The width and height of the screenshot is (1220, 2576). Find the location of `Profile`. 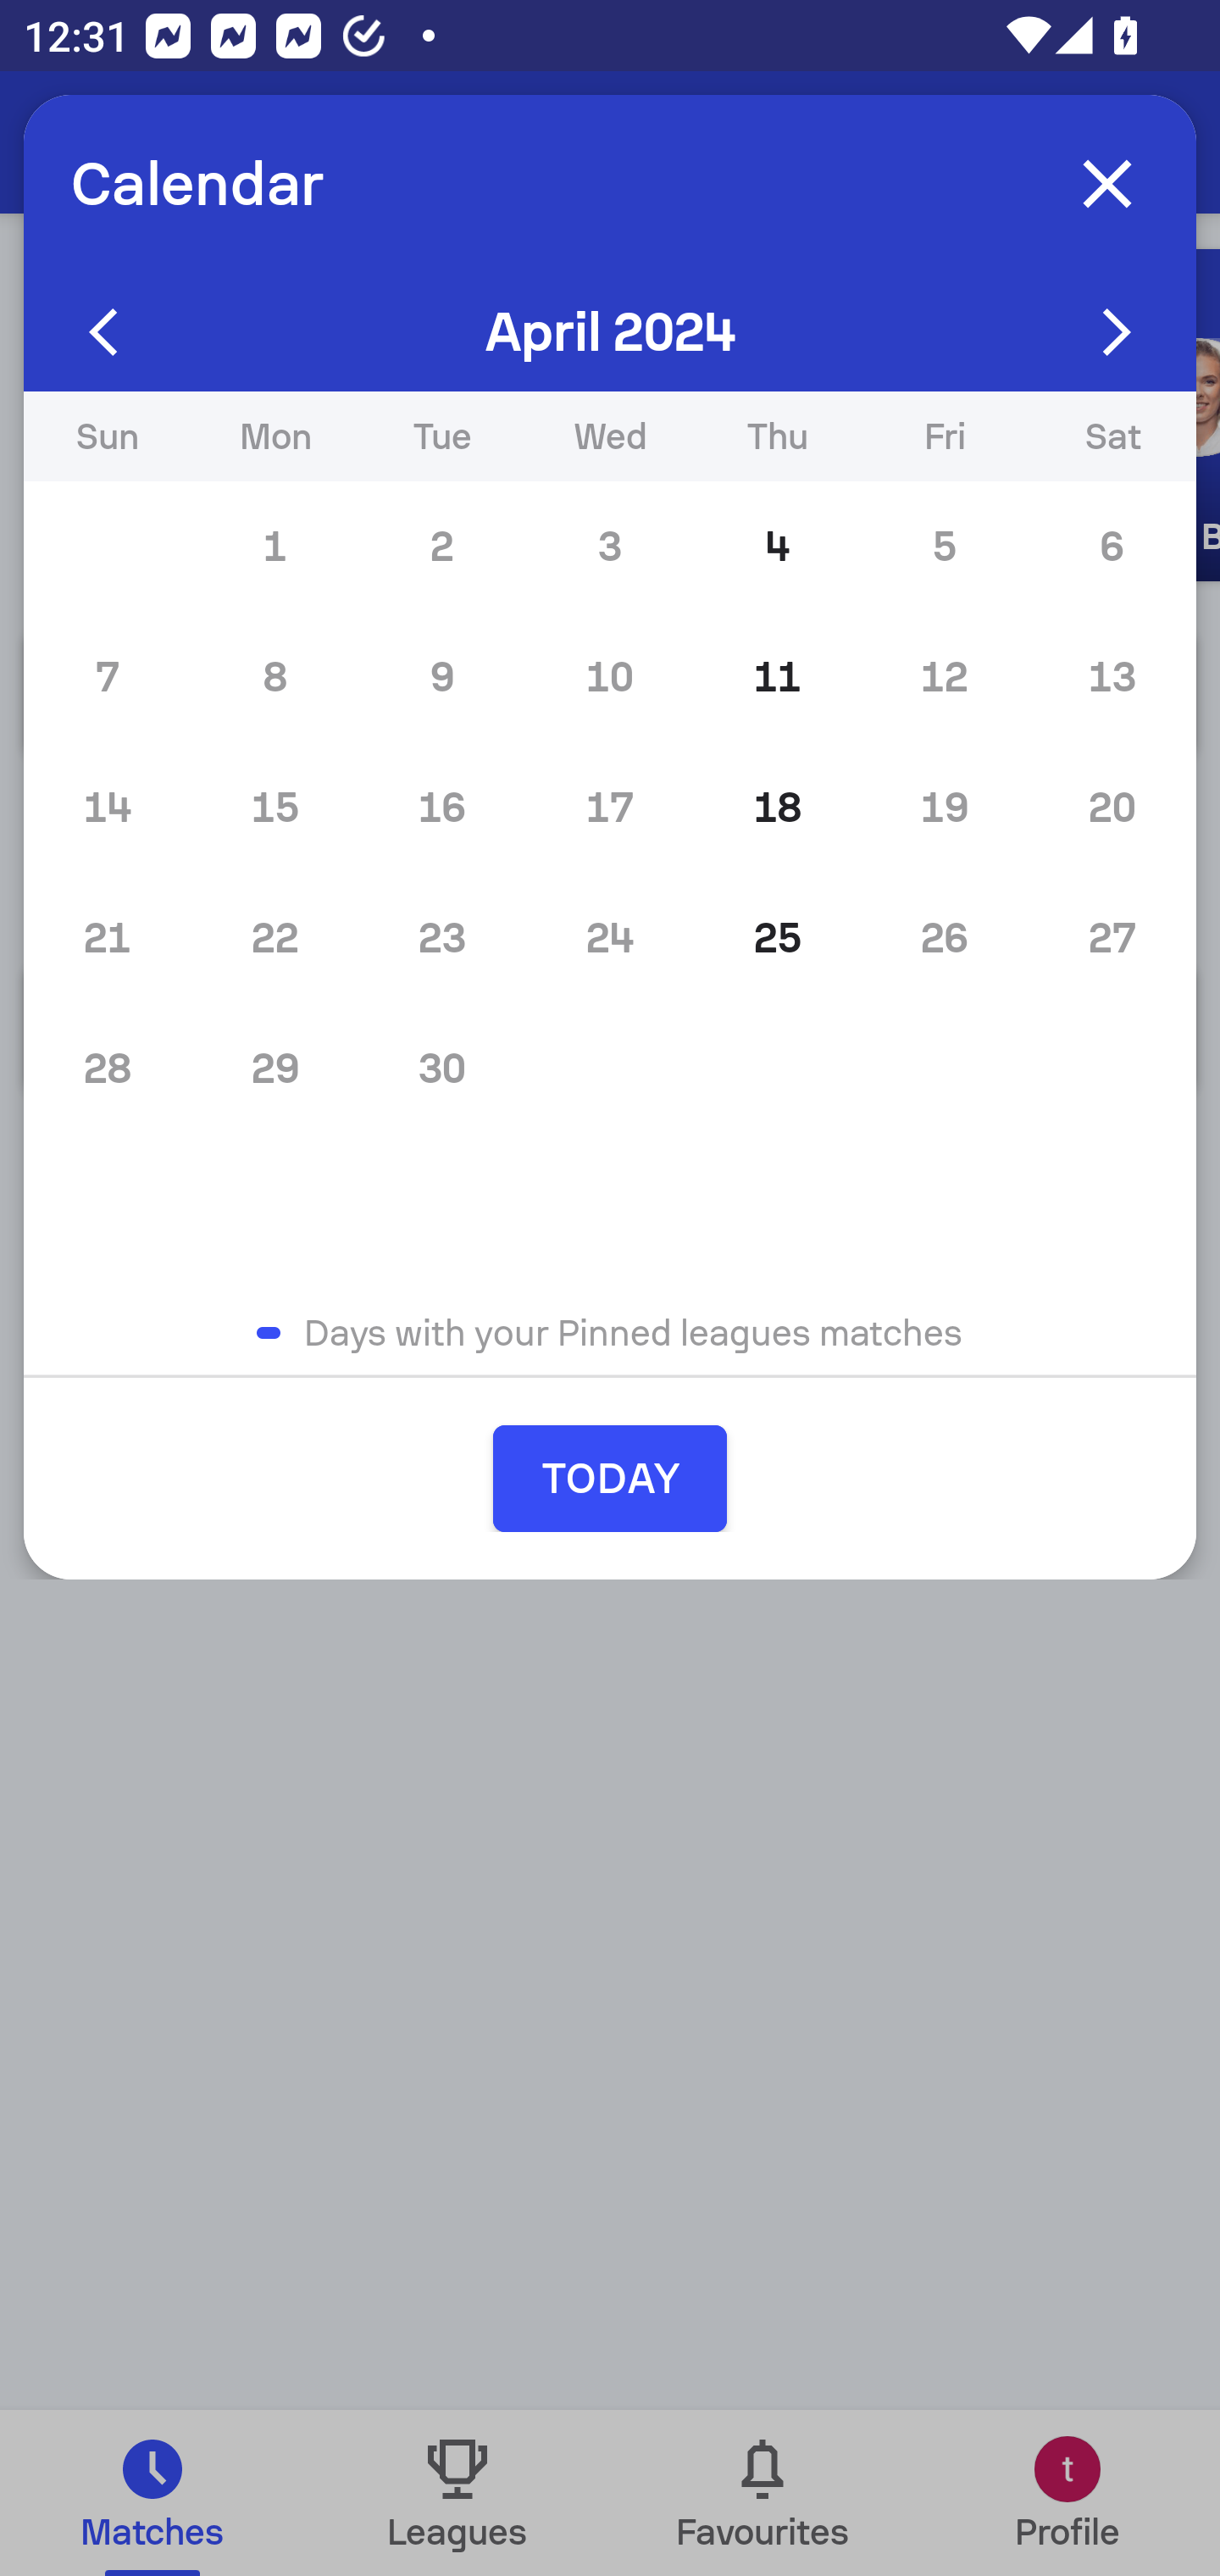

Profile is located at coordinates (1067, 2493).